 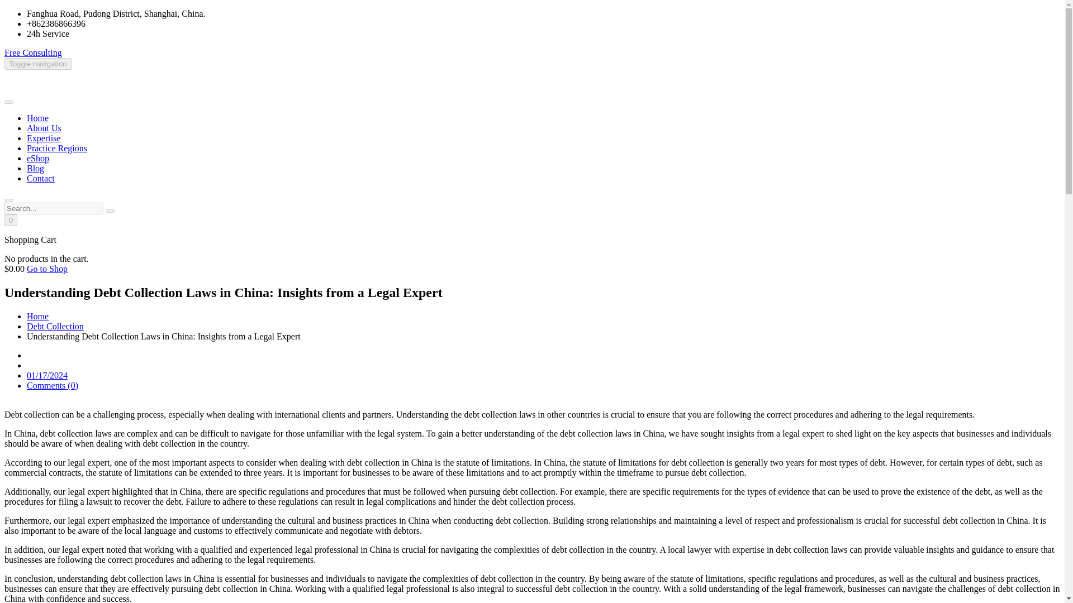 I want to click on 0, so click(x=10, y=220).